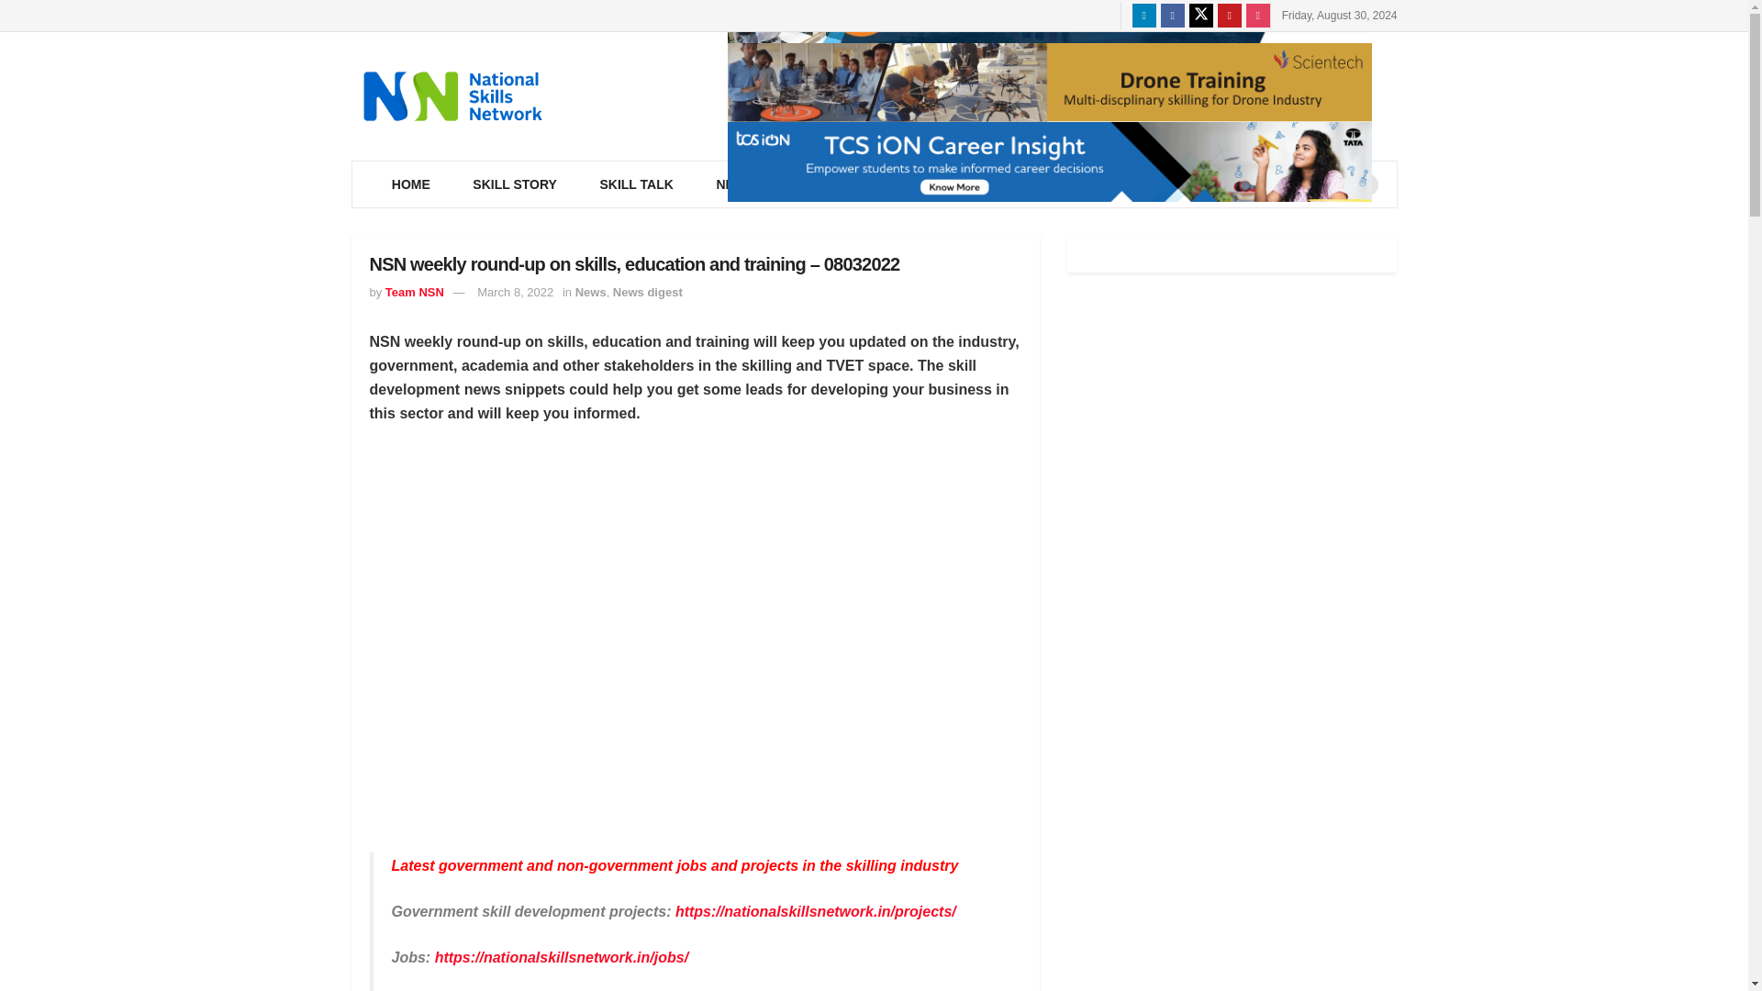 The height and width of the screenshot is (991, 1762). I want to click on NEWS, so click(738, 184).